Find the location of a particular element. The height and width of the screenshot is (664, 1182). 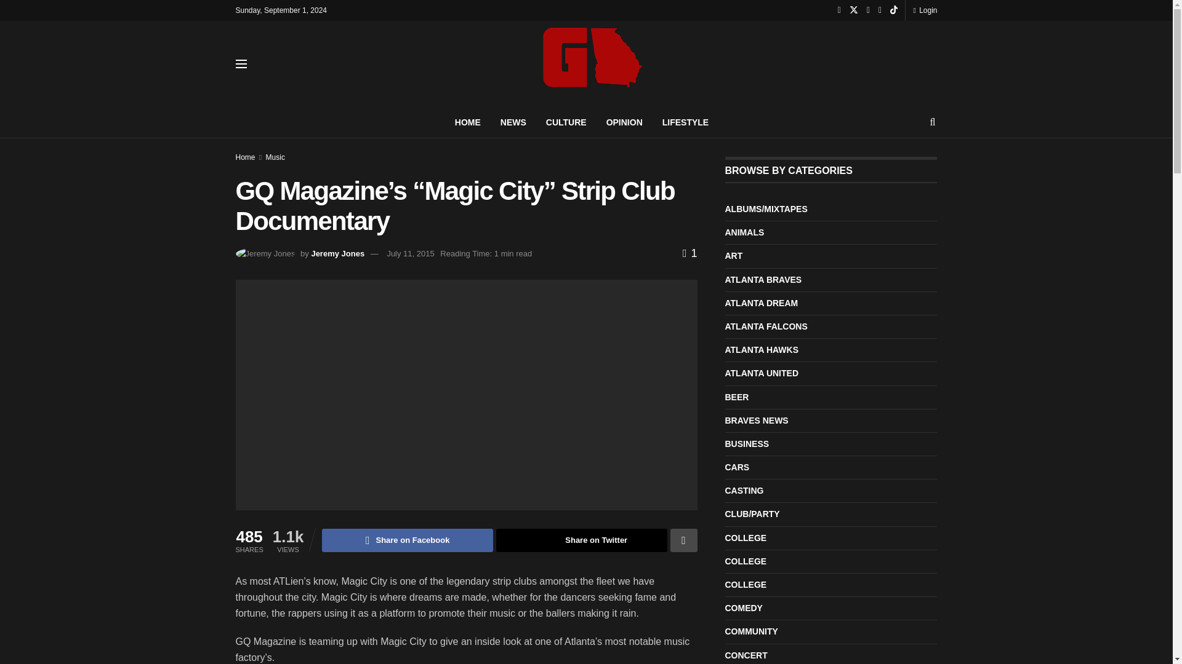

NEWS is located at coordinates (513, 122).